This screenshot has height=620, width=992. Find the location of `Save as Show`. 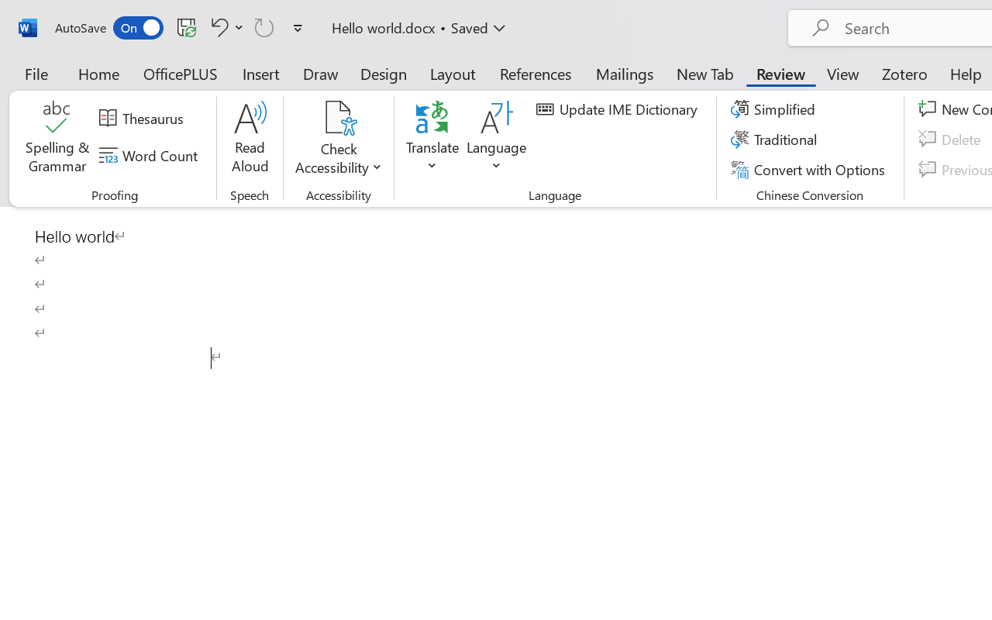

Save as Show is located at coordinates (418, 88).